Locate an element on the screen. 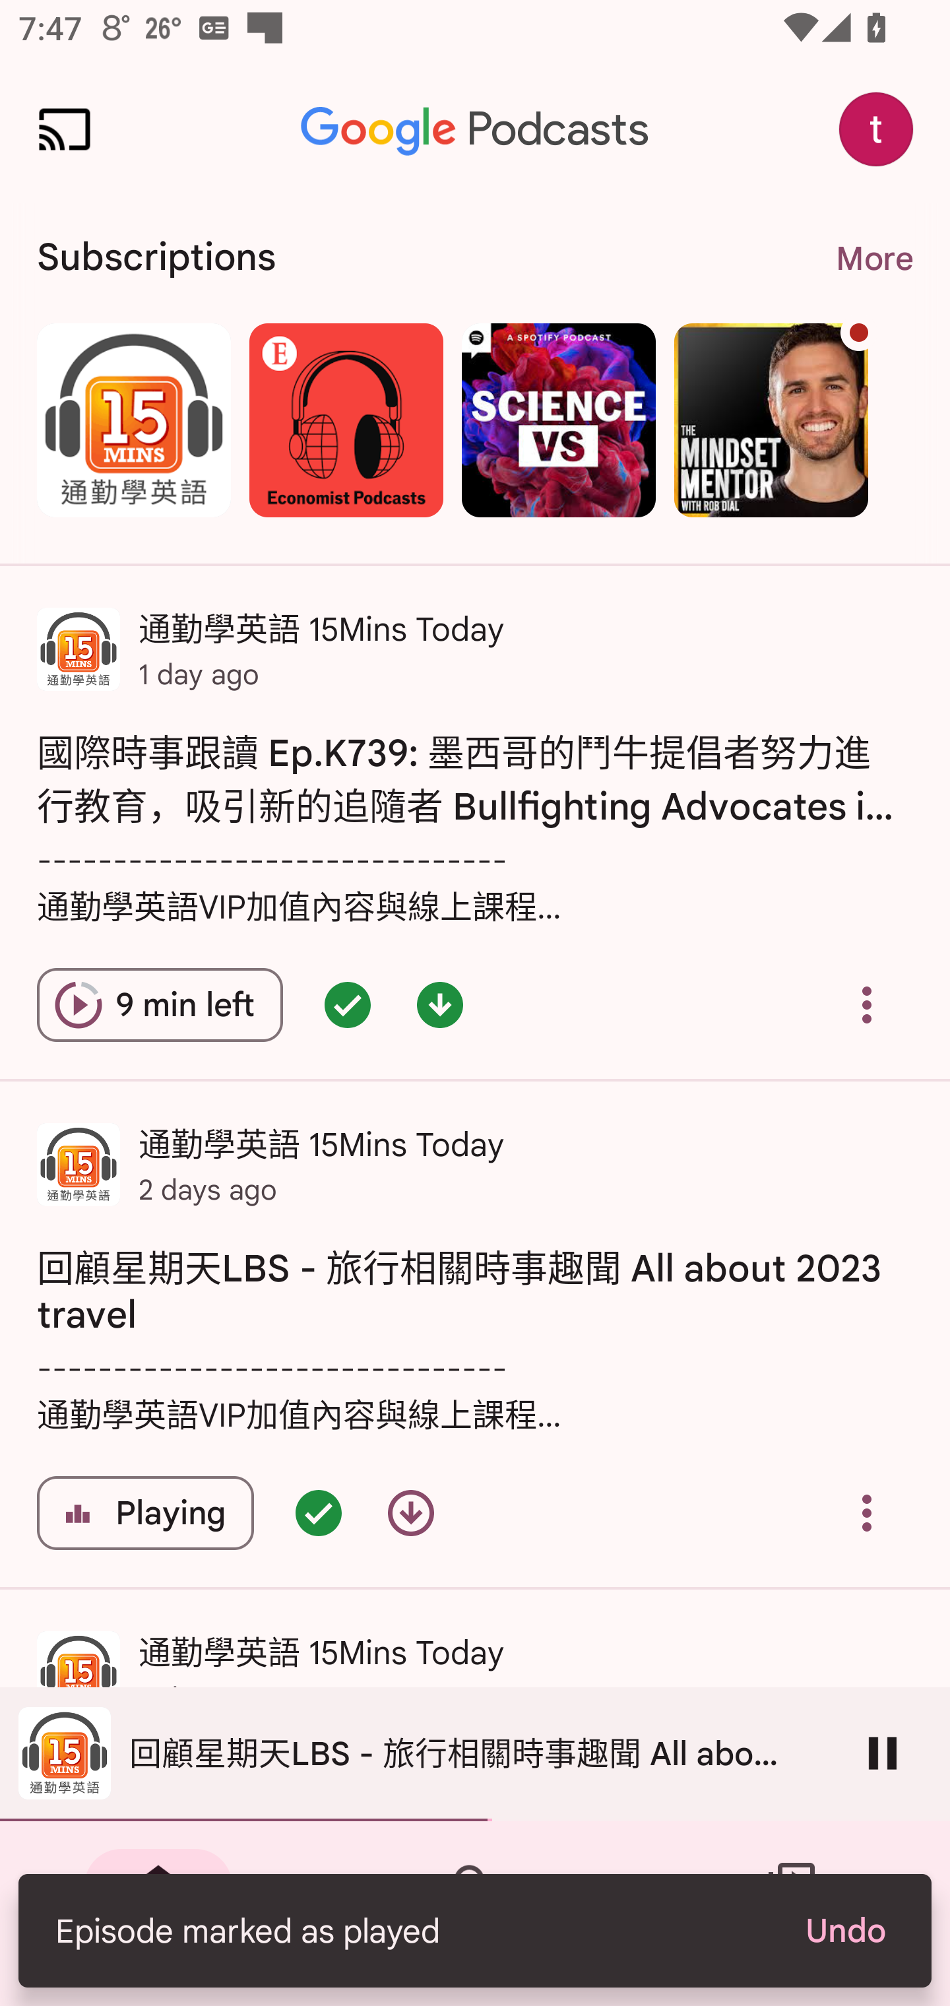 Image resolution: width=950 pixels, height=2006 pixels. 通勤學英語 15Mins Today is located at coordinates (133, 420).